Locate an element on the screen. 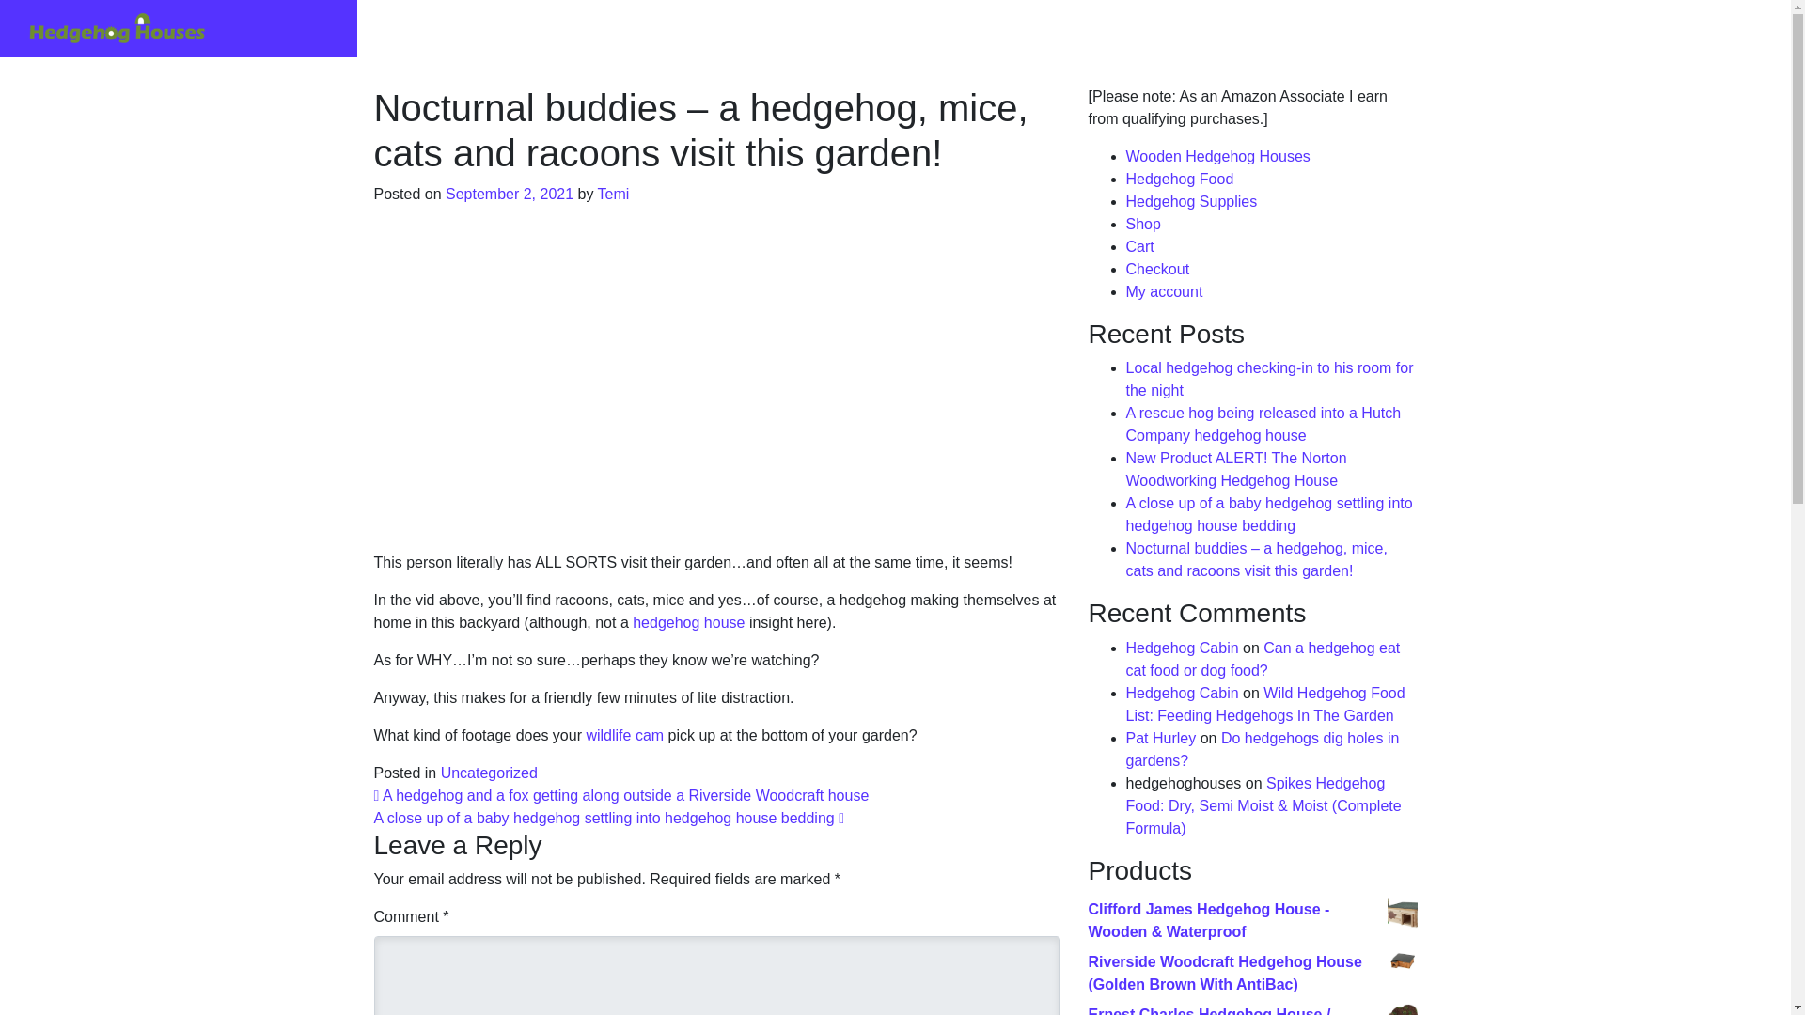 Image resolution: width=1805 pixels, height=1015 pixels. Shop is located at coordinates (1143, 224).